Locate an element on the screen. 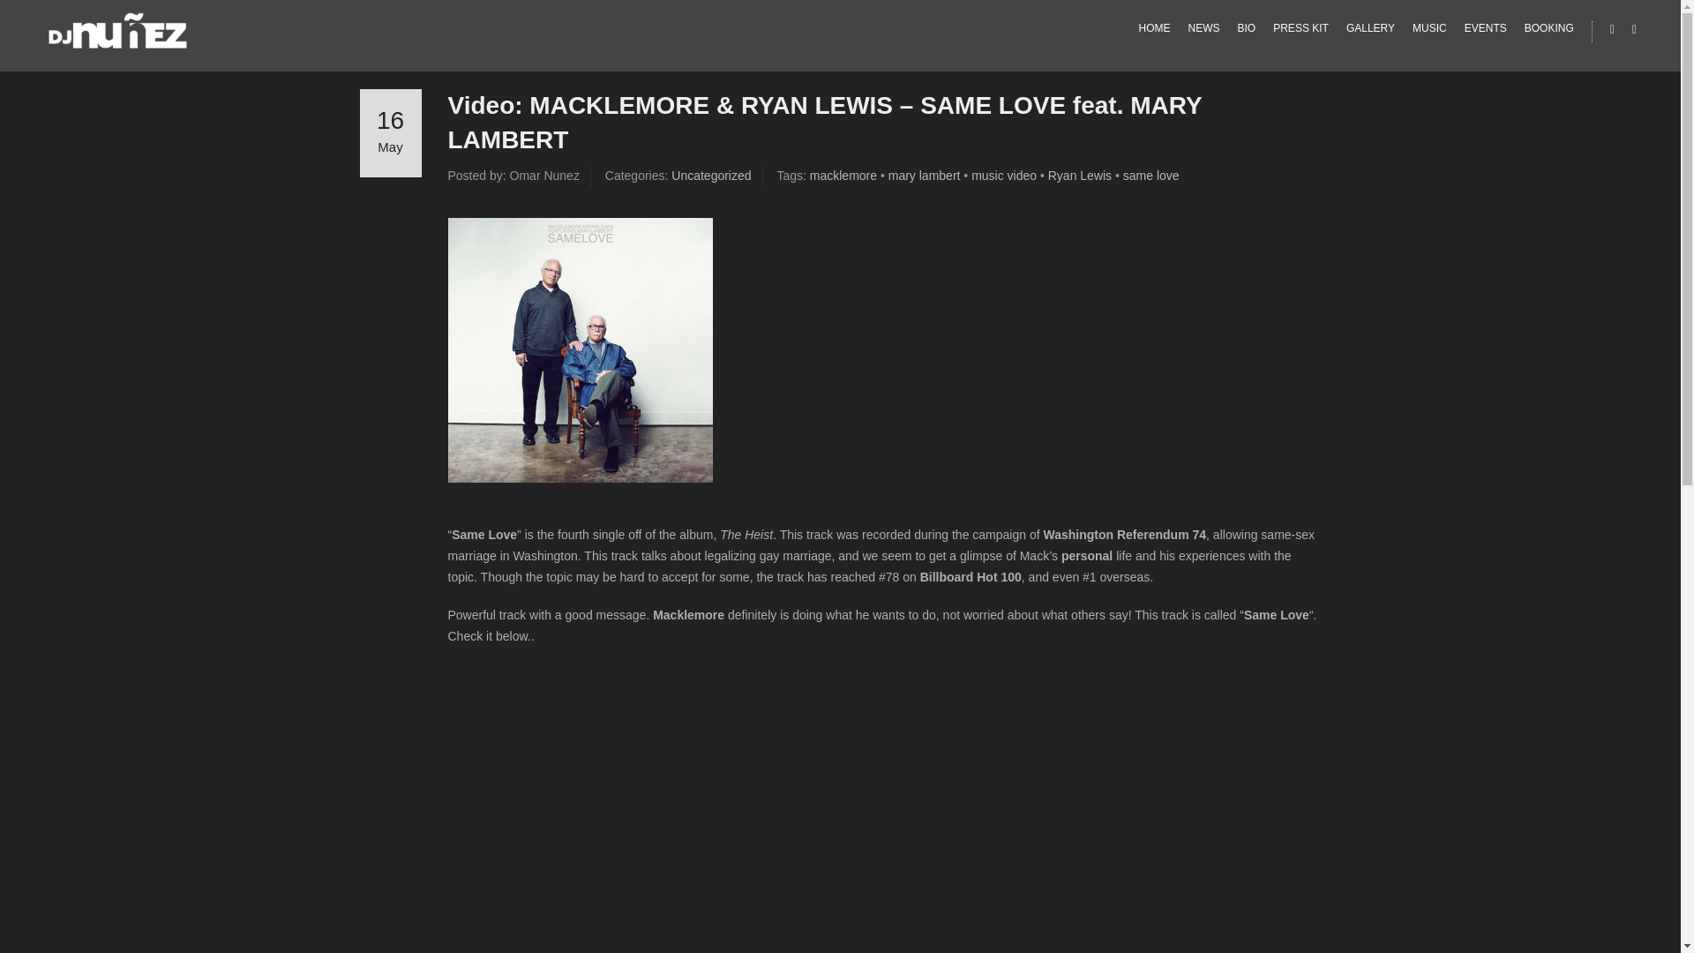 The height and width of the screenshot is (953, 1694). same love is located at coordinates (1151, 176).